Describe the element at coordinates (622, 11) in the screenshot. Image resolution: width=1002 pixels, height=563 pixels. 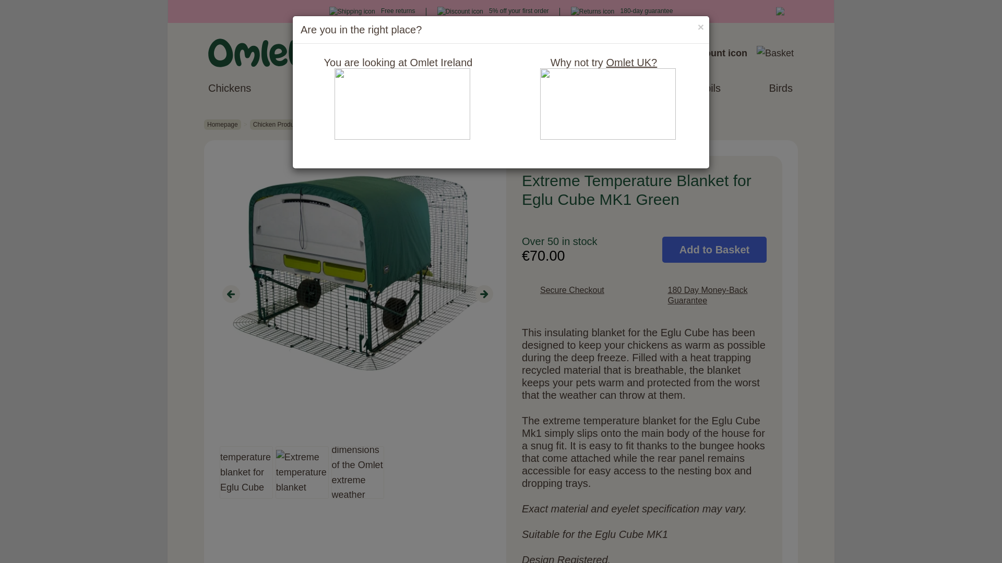
I see `180-day guarantee` at that location.